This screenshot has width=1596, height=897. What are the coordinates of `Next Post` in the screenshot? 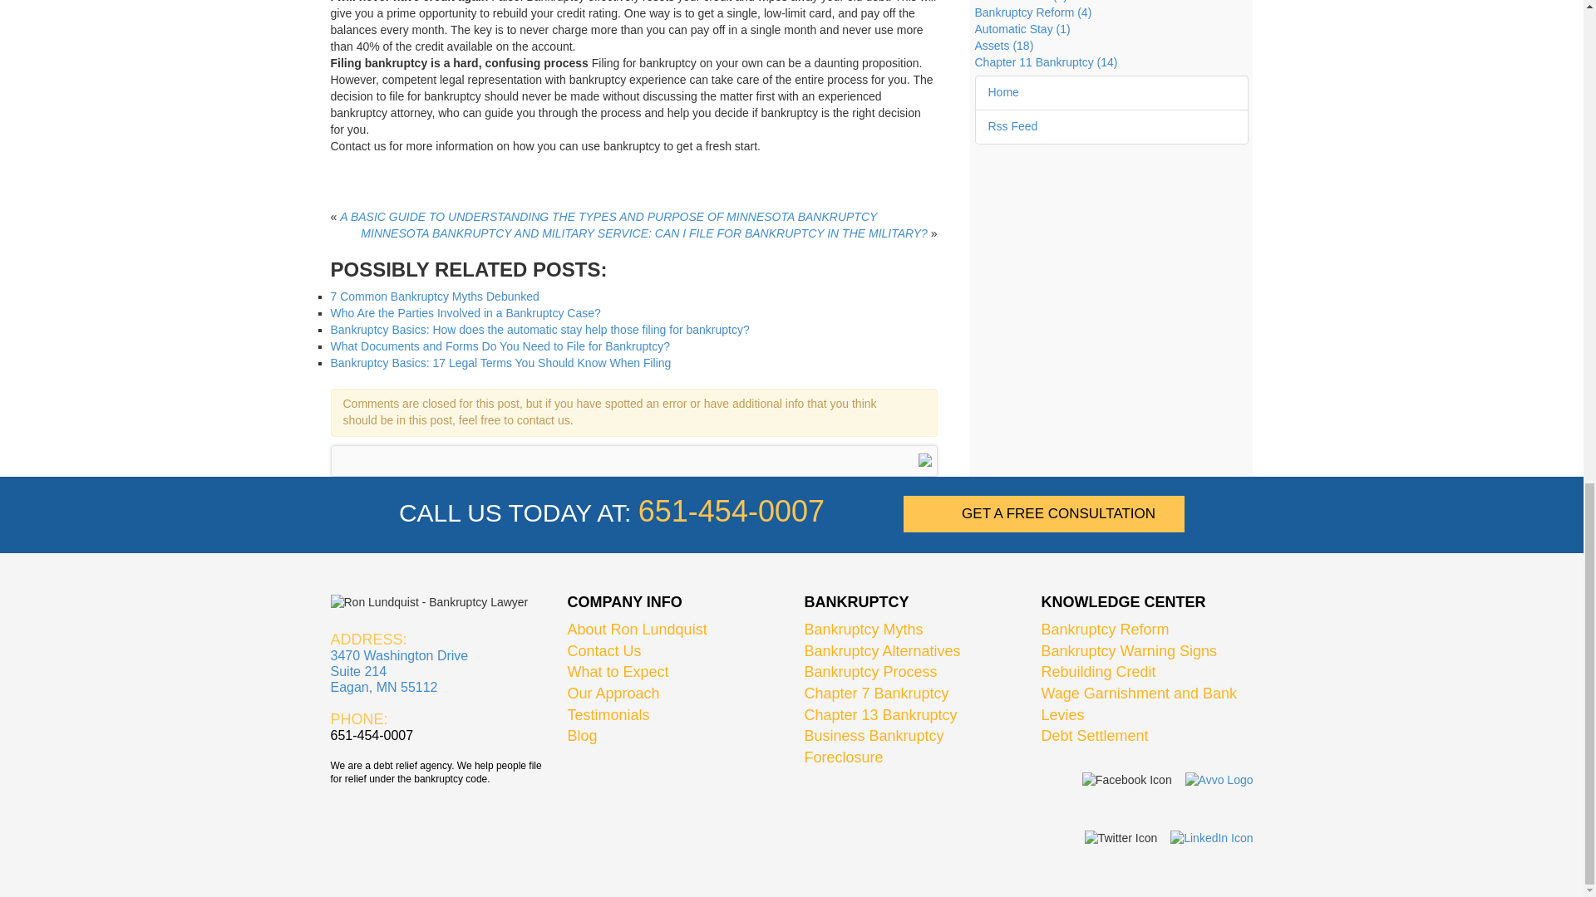 It's located at (643, 233).